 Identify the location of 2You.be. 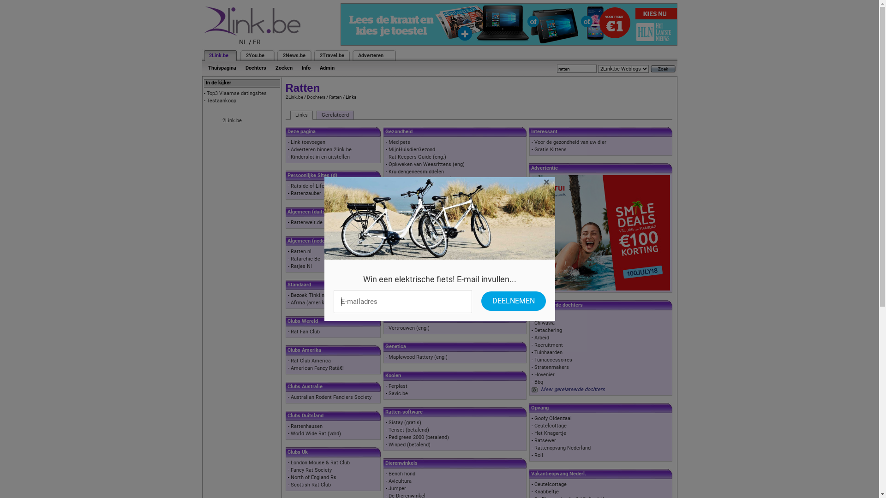
(255, 55).